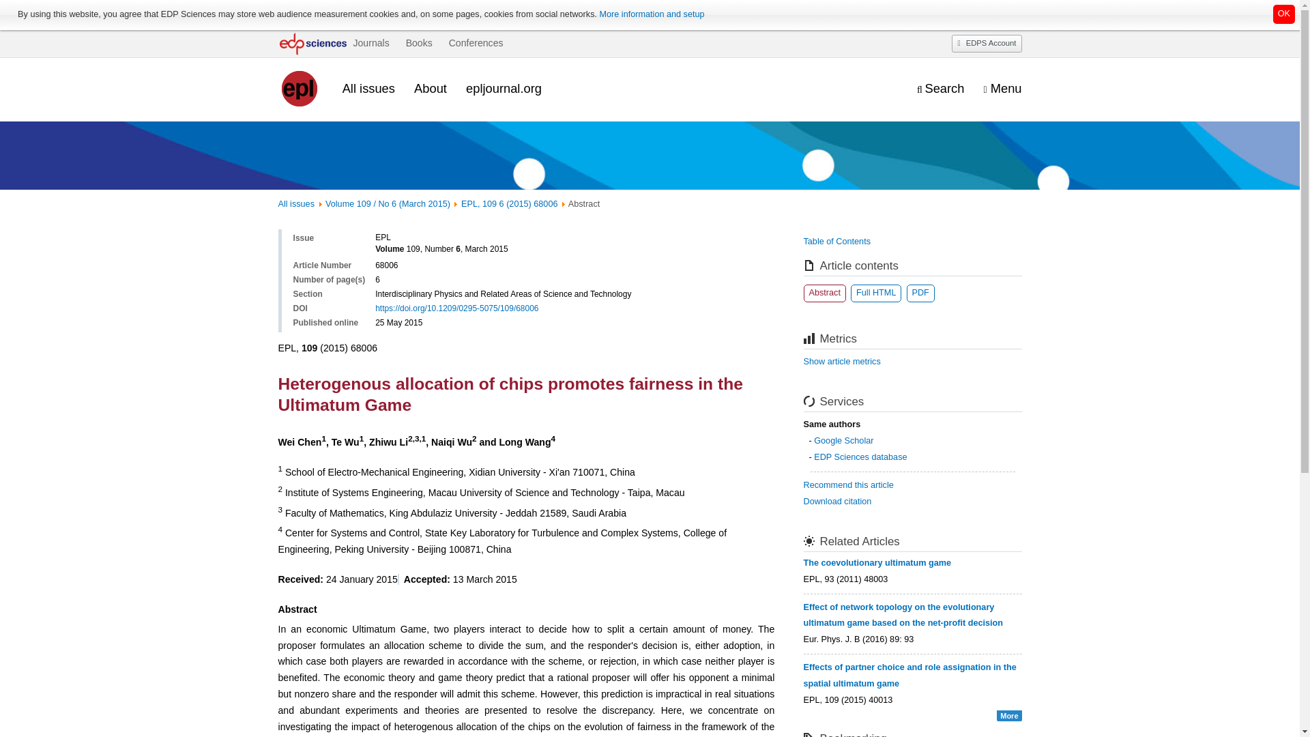 The image size is (1310, 737). Describe the element at coordinates (920, 293) in the screenshot. I see `PDF` at that location.